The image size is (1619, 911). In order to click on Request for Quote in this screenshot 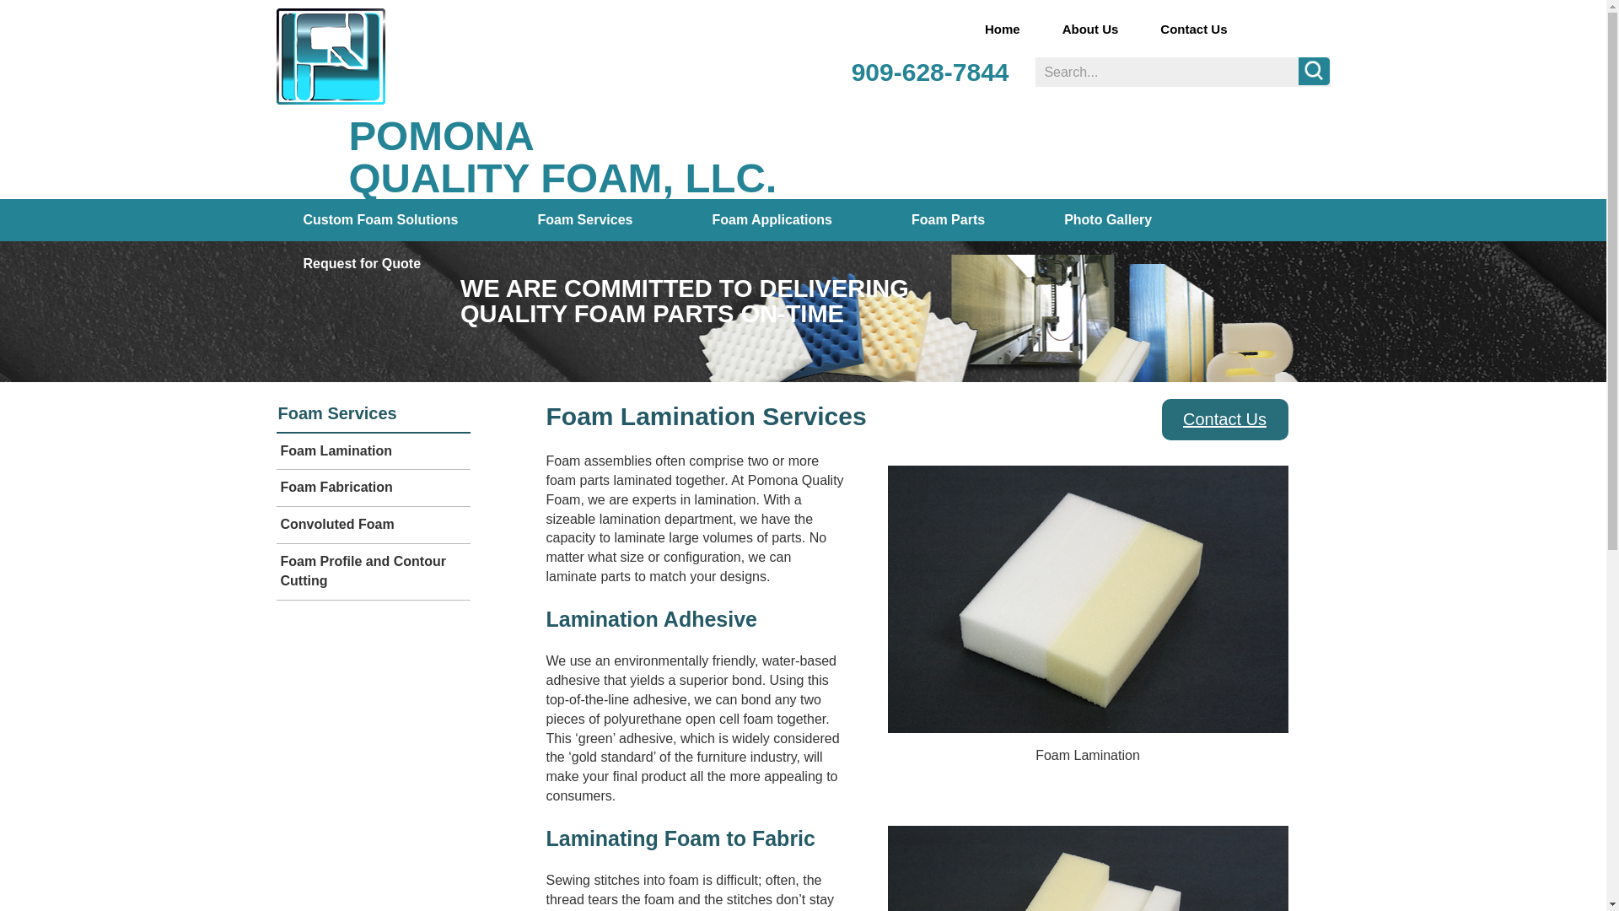, I will do `click(771, 219)`.